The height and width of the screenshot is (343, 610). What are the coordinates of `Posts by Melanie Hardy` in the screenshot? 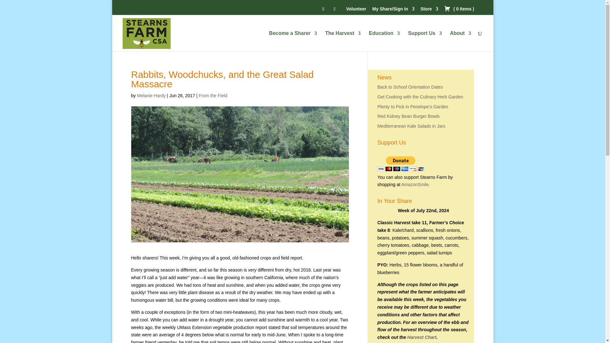 It's located at (151, 95).